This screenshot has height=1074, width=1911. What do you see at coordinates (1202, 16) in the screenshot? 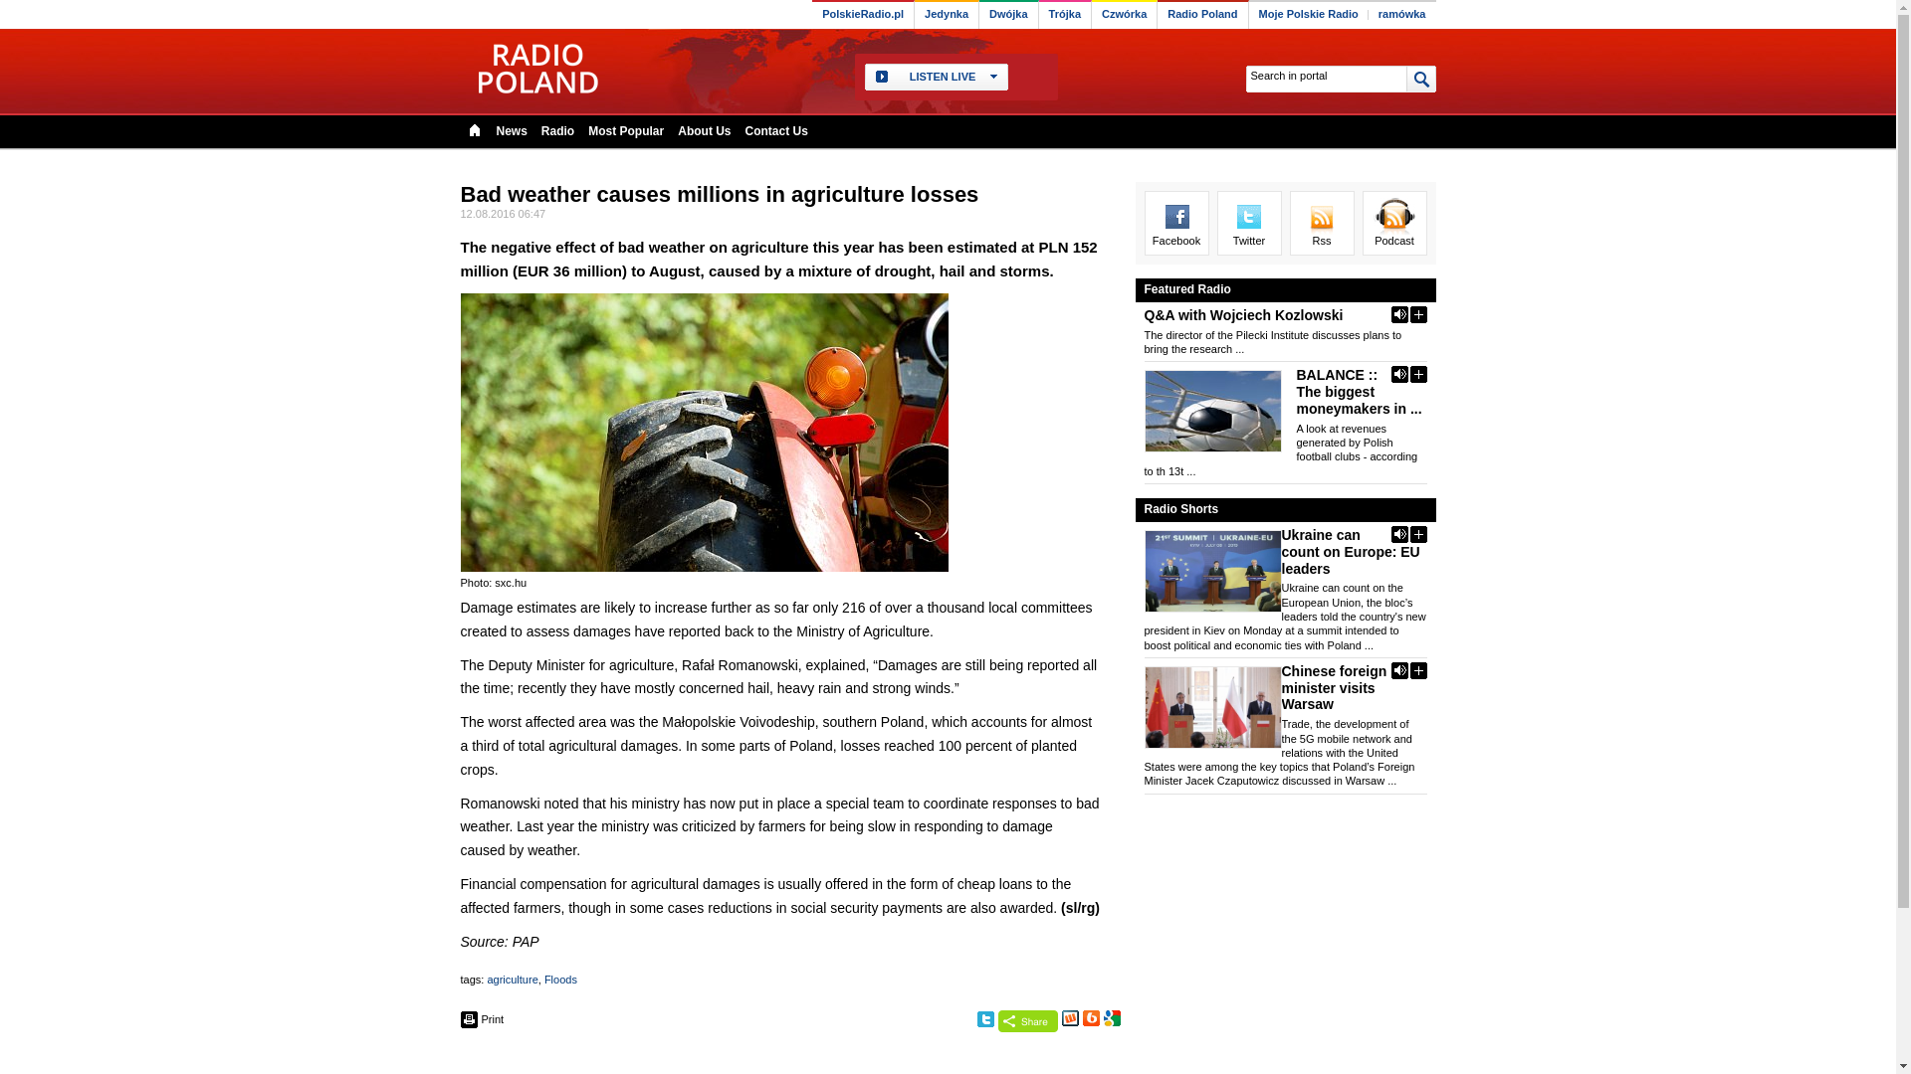
I see `Radio Poland` at bounding box center [1202, 16].